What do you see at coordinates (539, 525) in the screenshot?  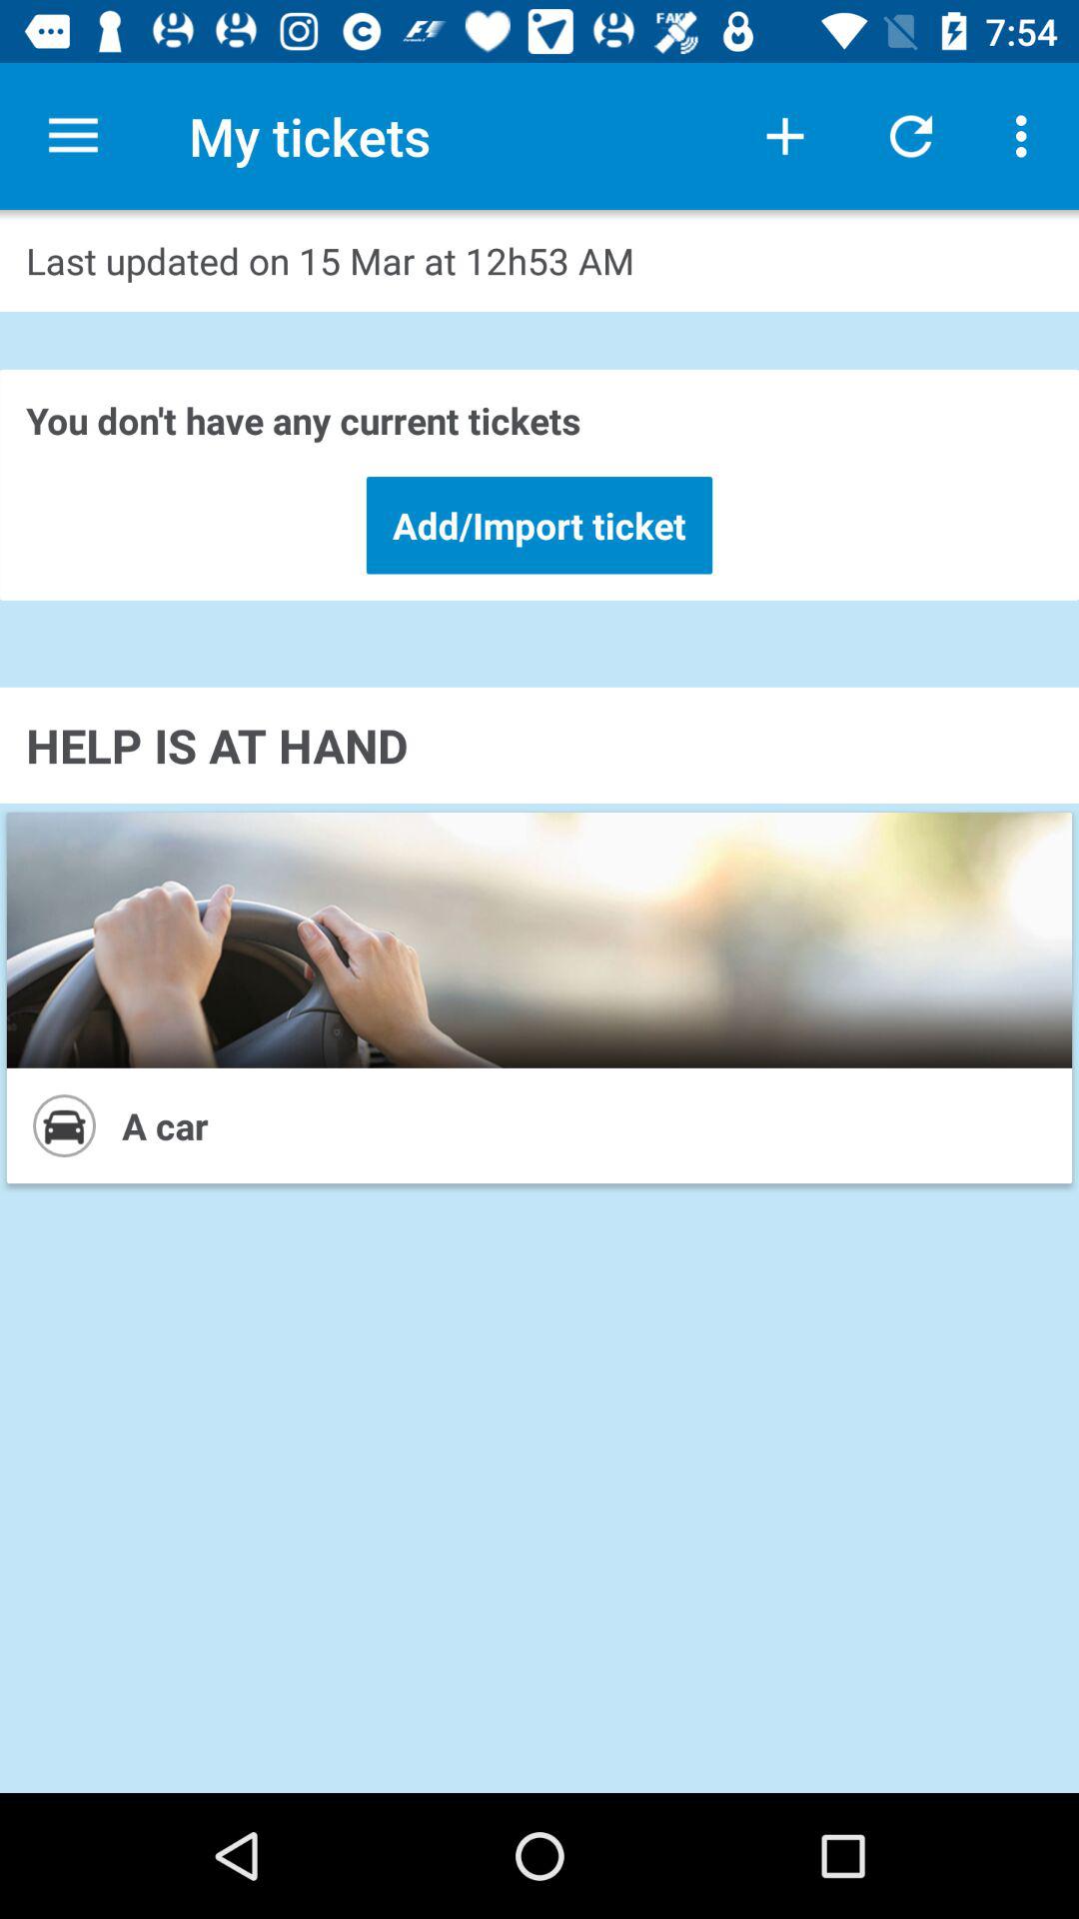 I see `jump until add/import ticket` at bounding box center [539, 525].